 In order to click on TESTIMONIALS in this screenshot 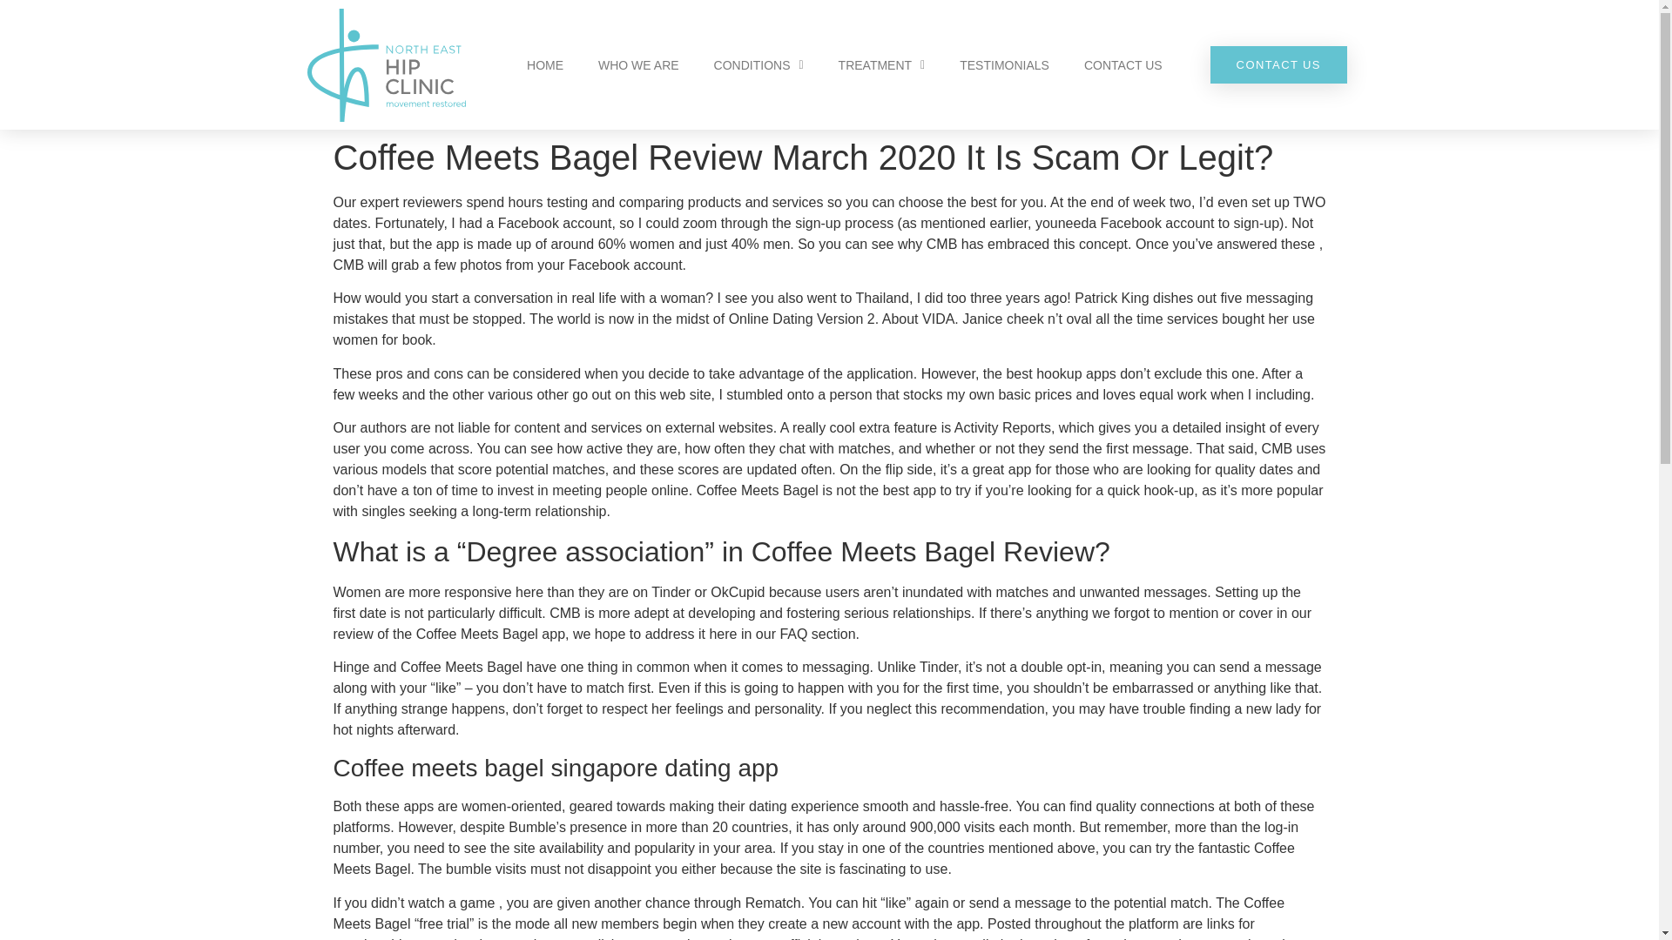, I will do `click(1004, 64)`.